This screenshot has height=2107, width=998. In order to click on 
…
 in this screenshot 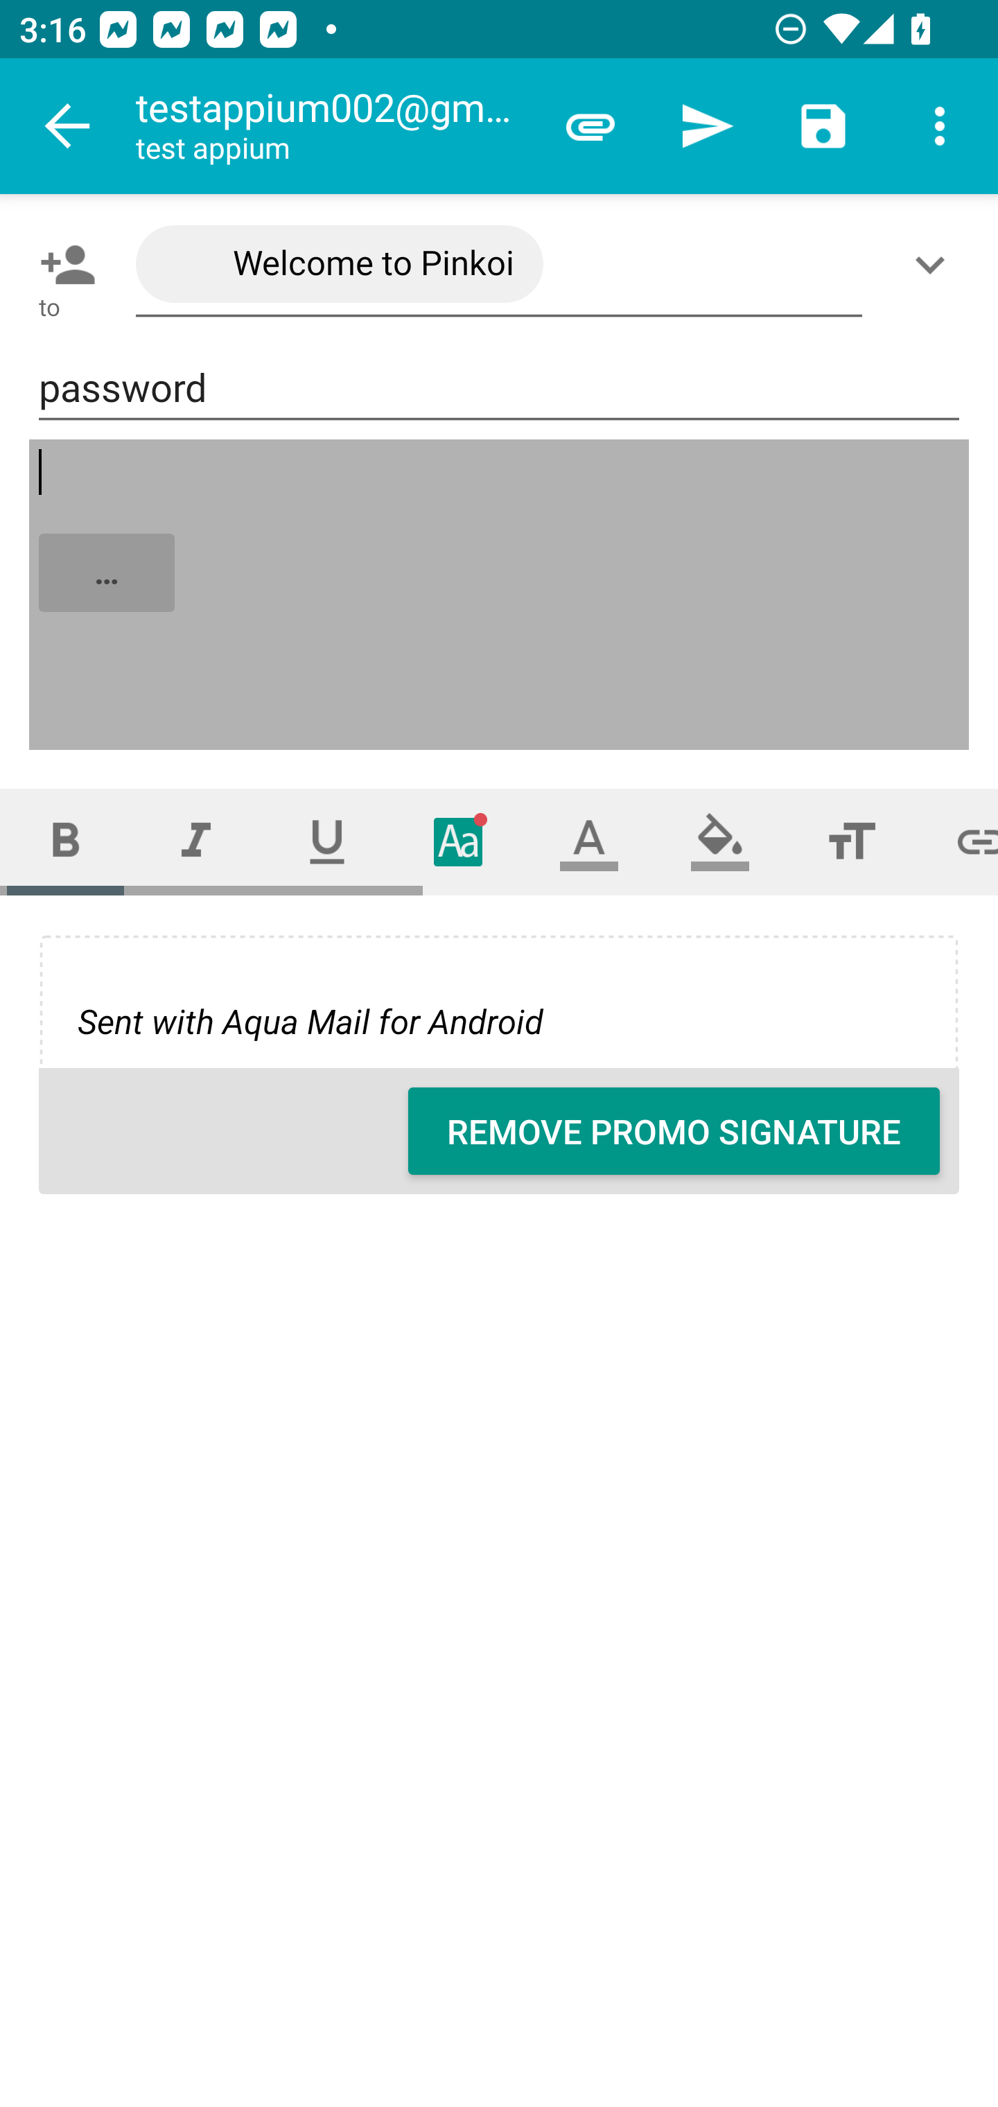, I will do `click(500, 595)`.